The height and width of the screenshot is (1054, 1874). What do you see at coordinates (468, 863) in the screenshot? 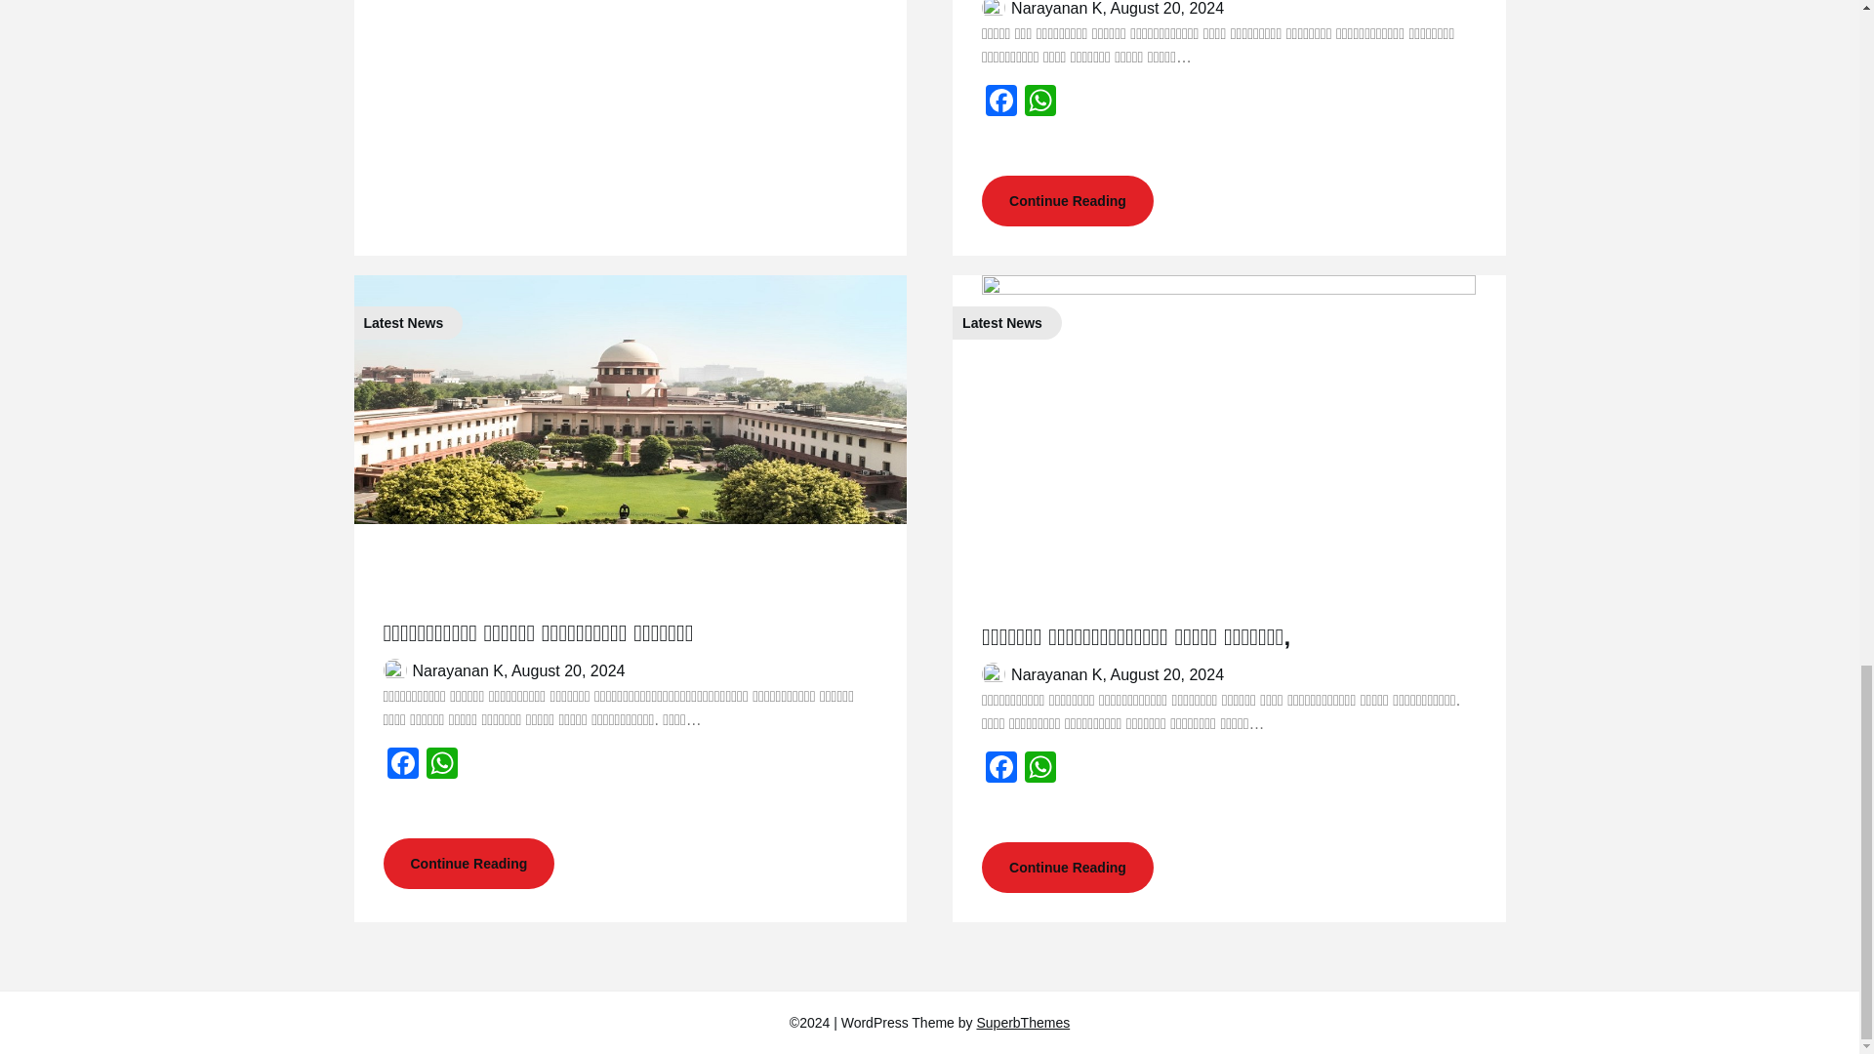
I see `Continue Reading` at bounding box center [468, 863].